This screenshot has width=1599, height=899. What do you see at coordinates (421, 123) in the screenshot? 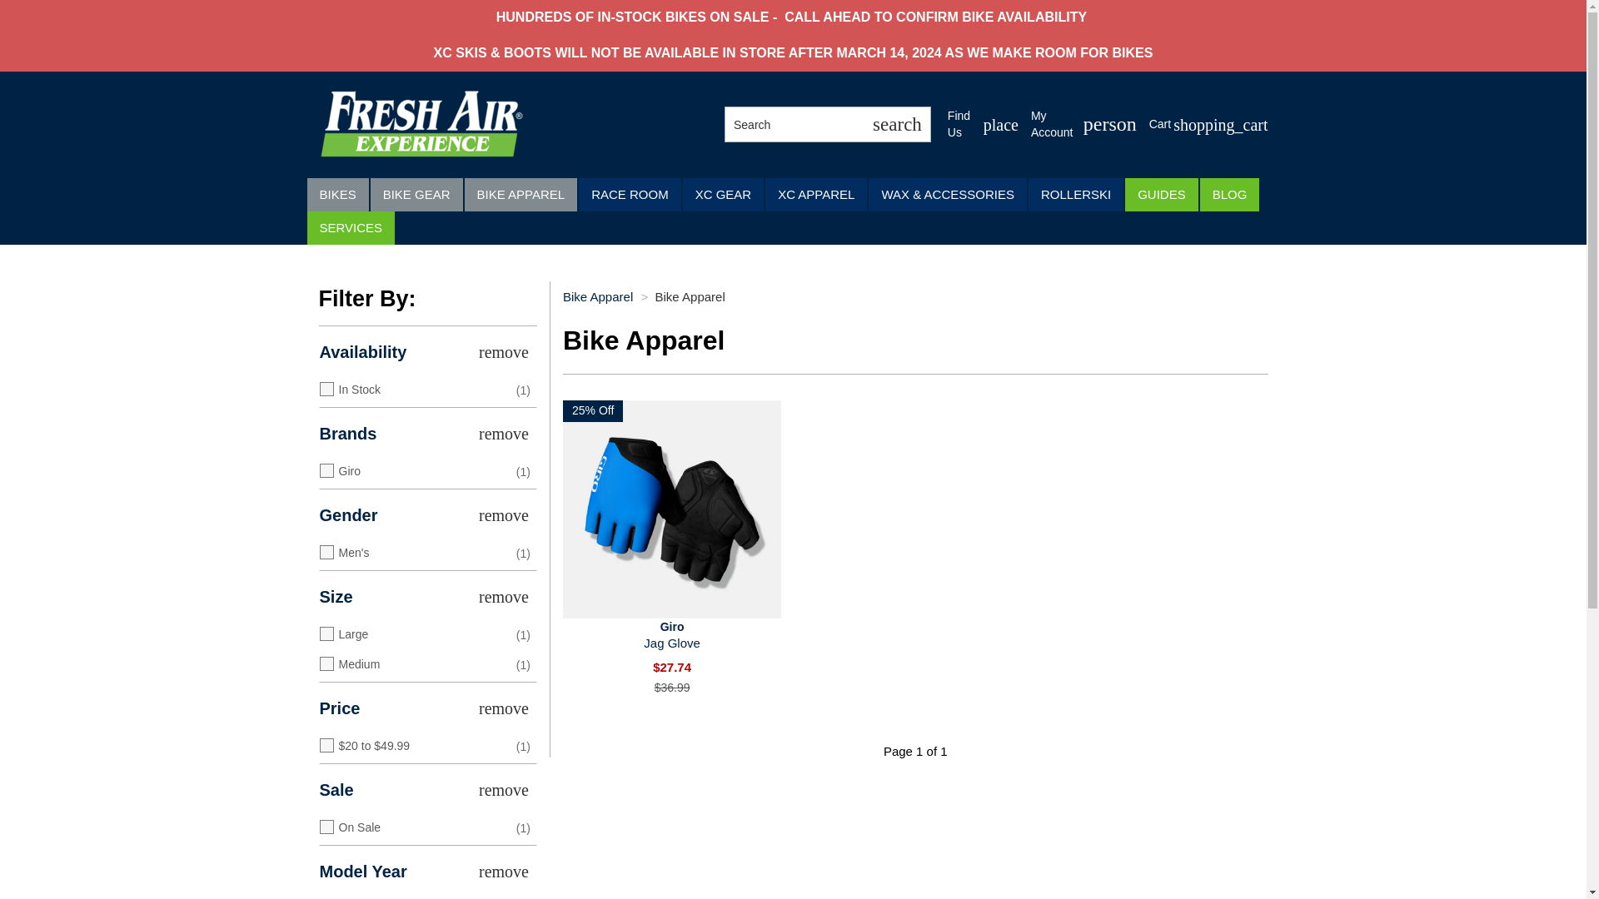
I see `Search` at bounding box center [421, 123].